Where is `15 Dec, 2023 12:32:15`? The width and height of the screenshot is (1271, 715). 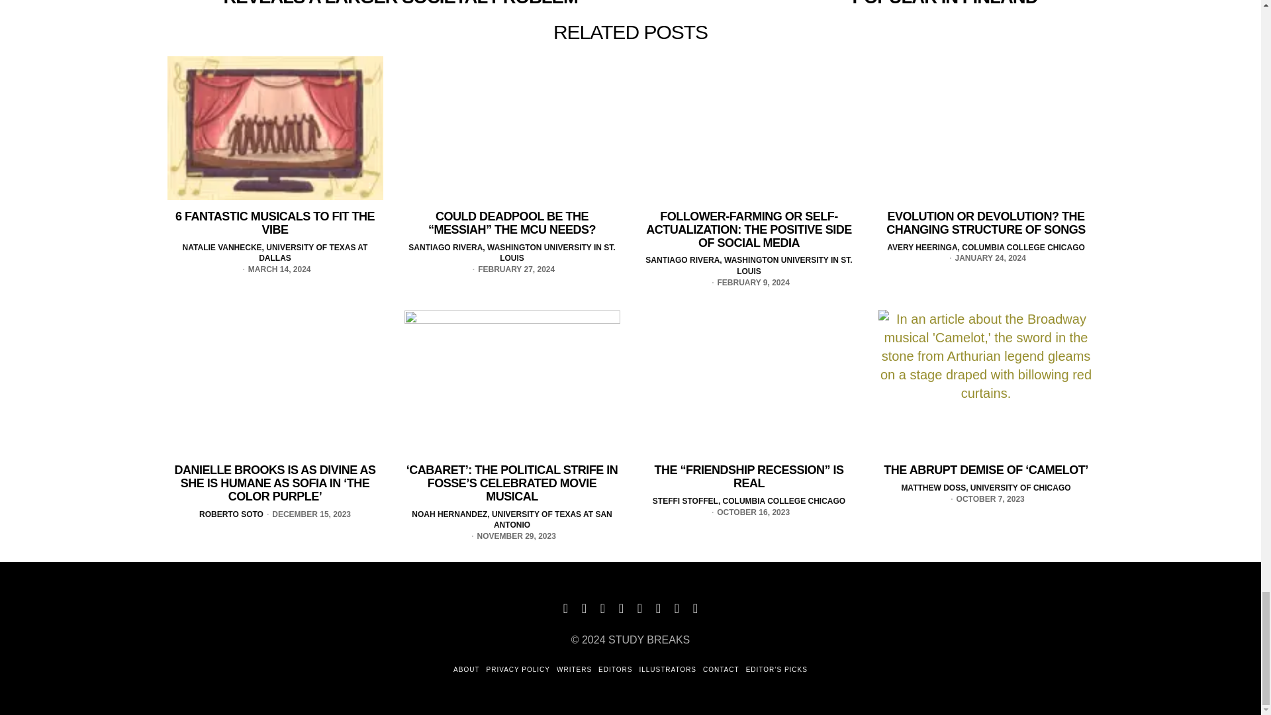
15 Dec, 2023 12:32:15 is located at coordinates (306, 514).